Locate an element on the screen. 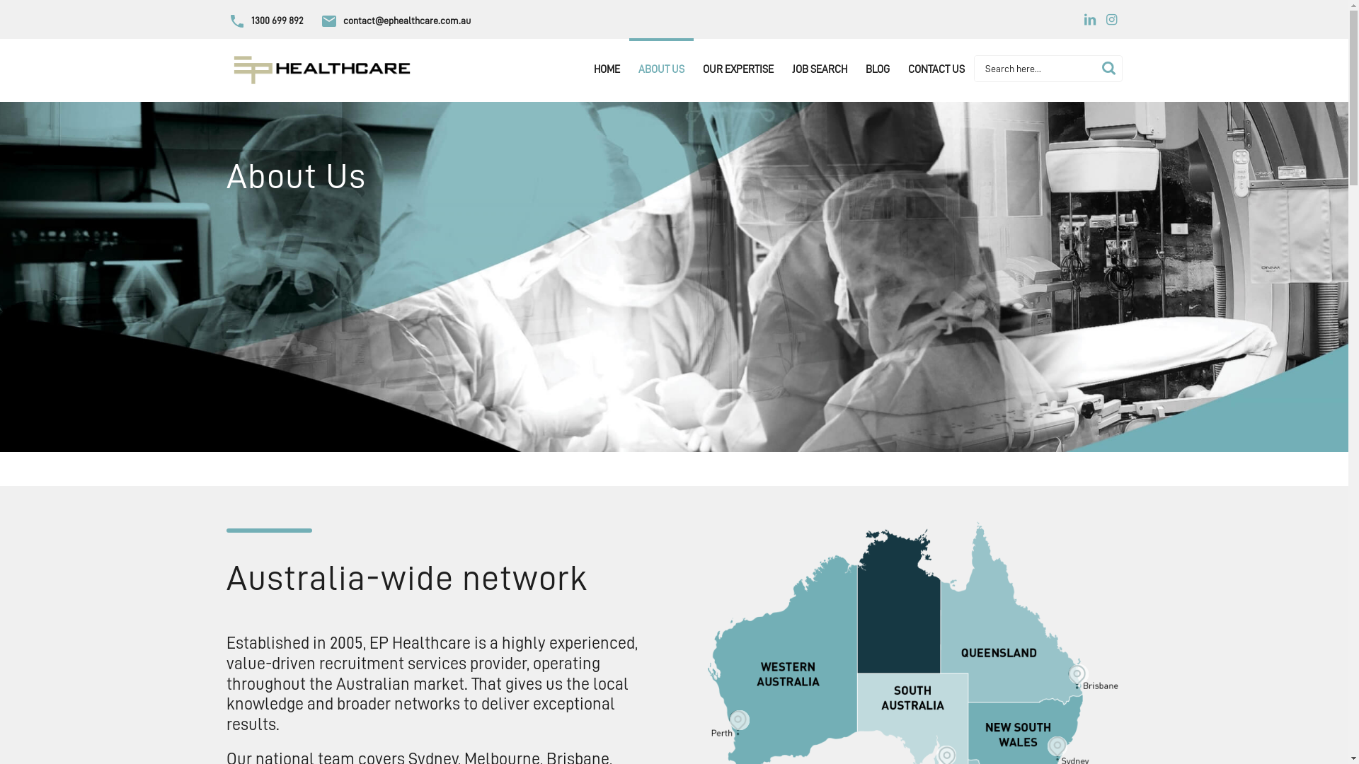 The height and width of the screenshot is (764, 1359). BLOG is located at coordinates (878, 70).